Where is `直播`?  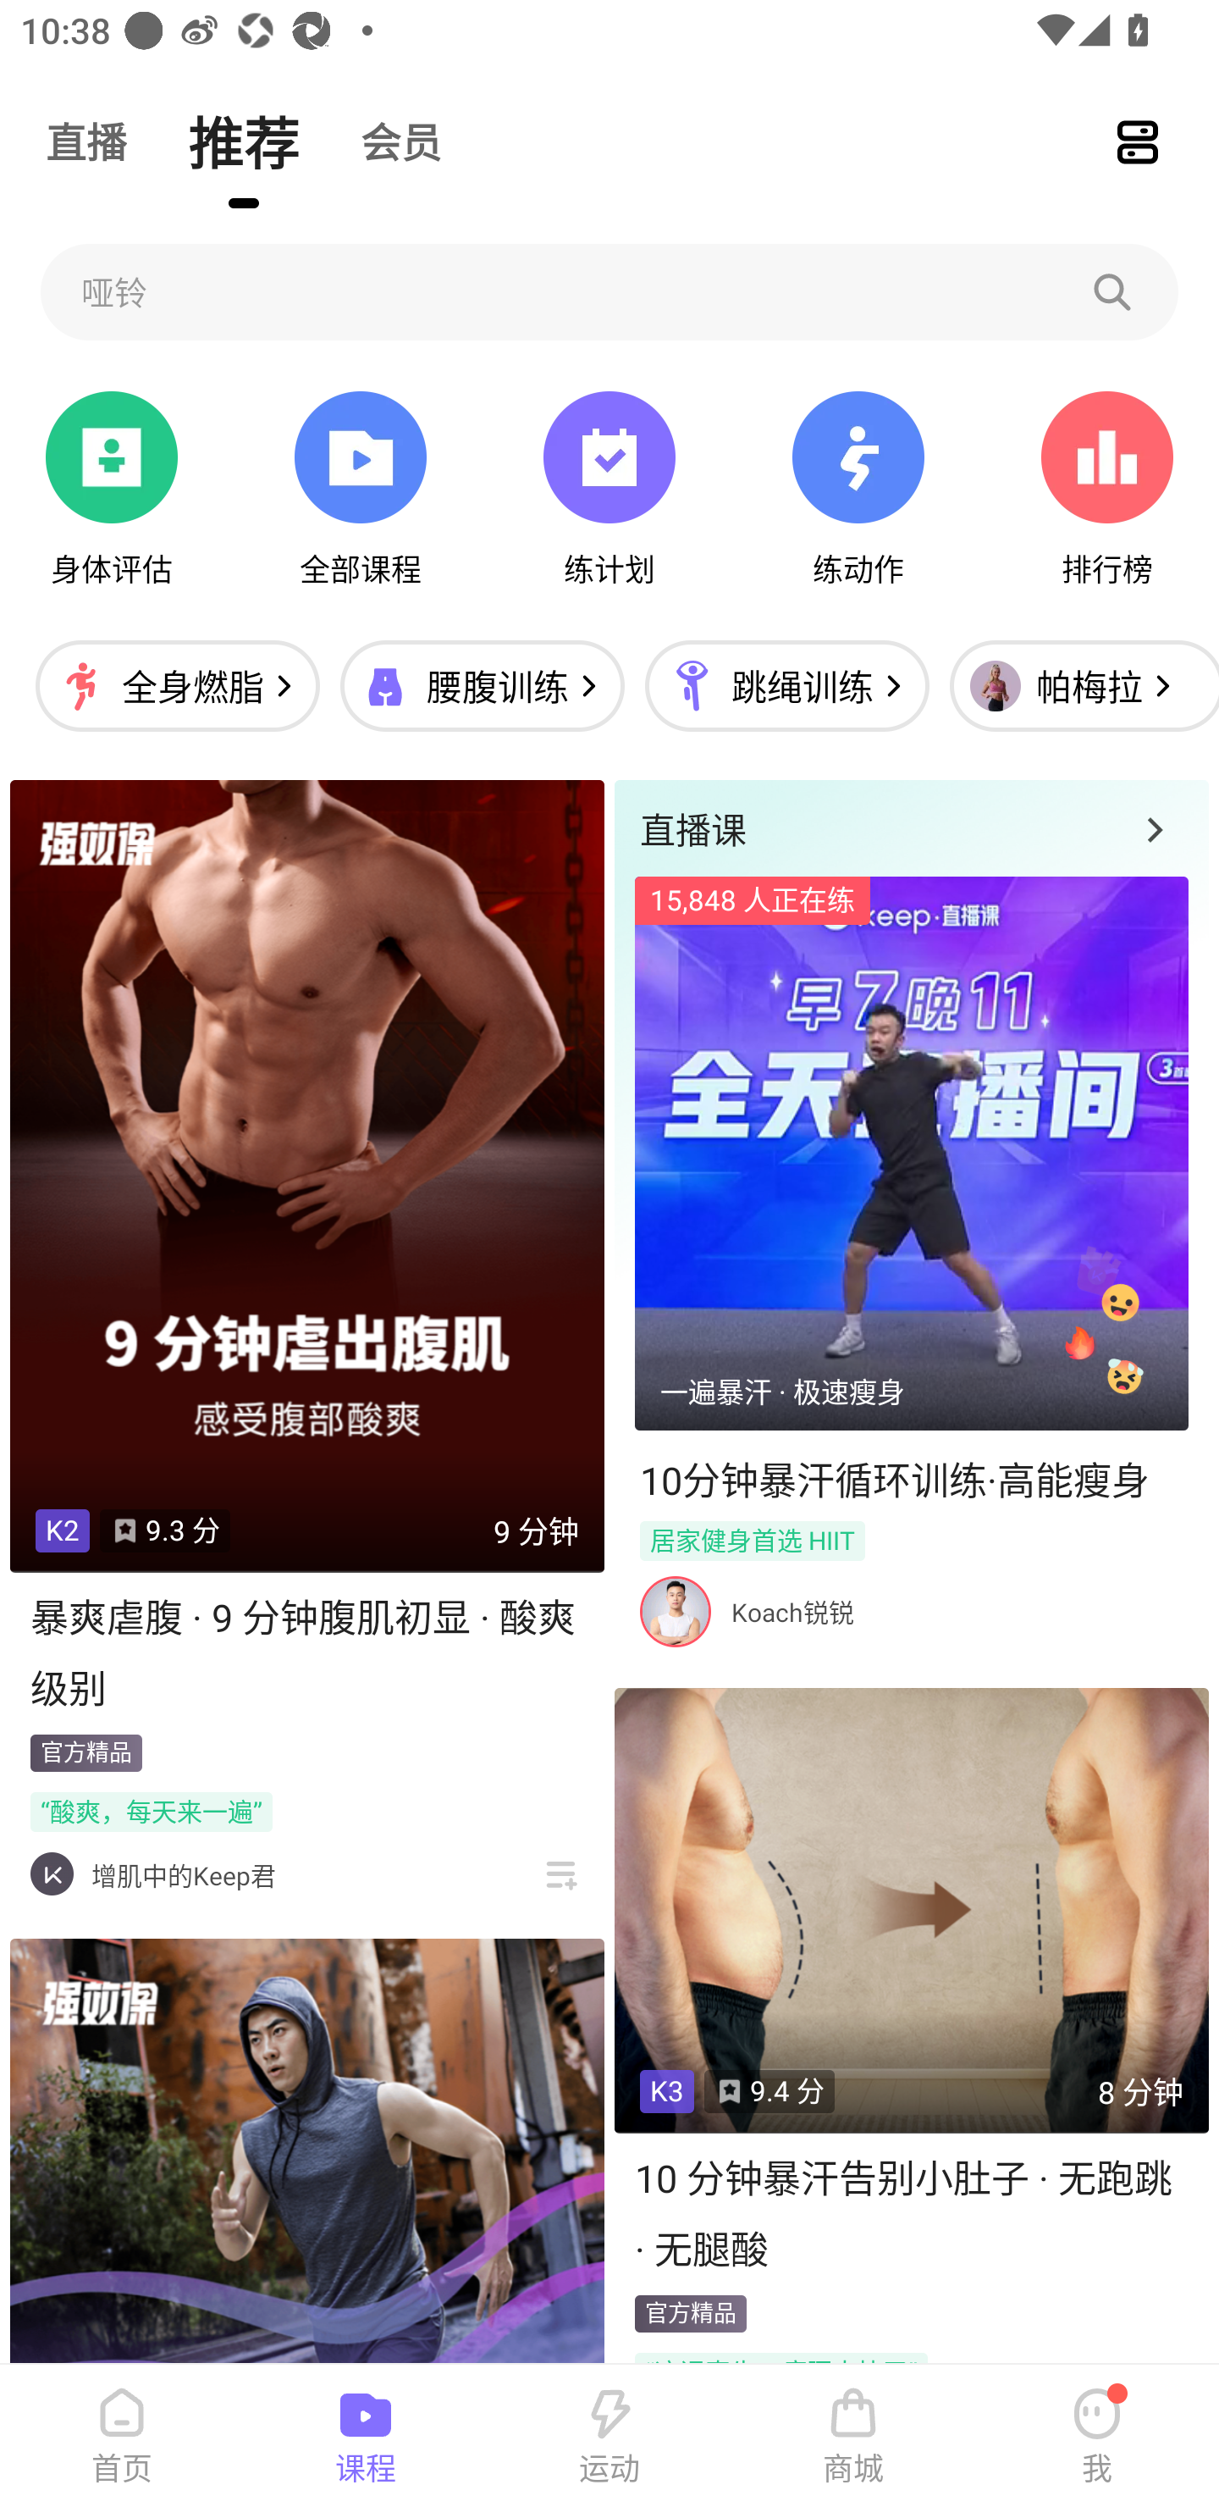
直播 is located at coordinates (85, 141).